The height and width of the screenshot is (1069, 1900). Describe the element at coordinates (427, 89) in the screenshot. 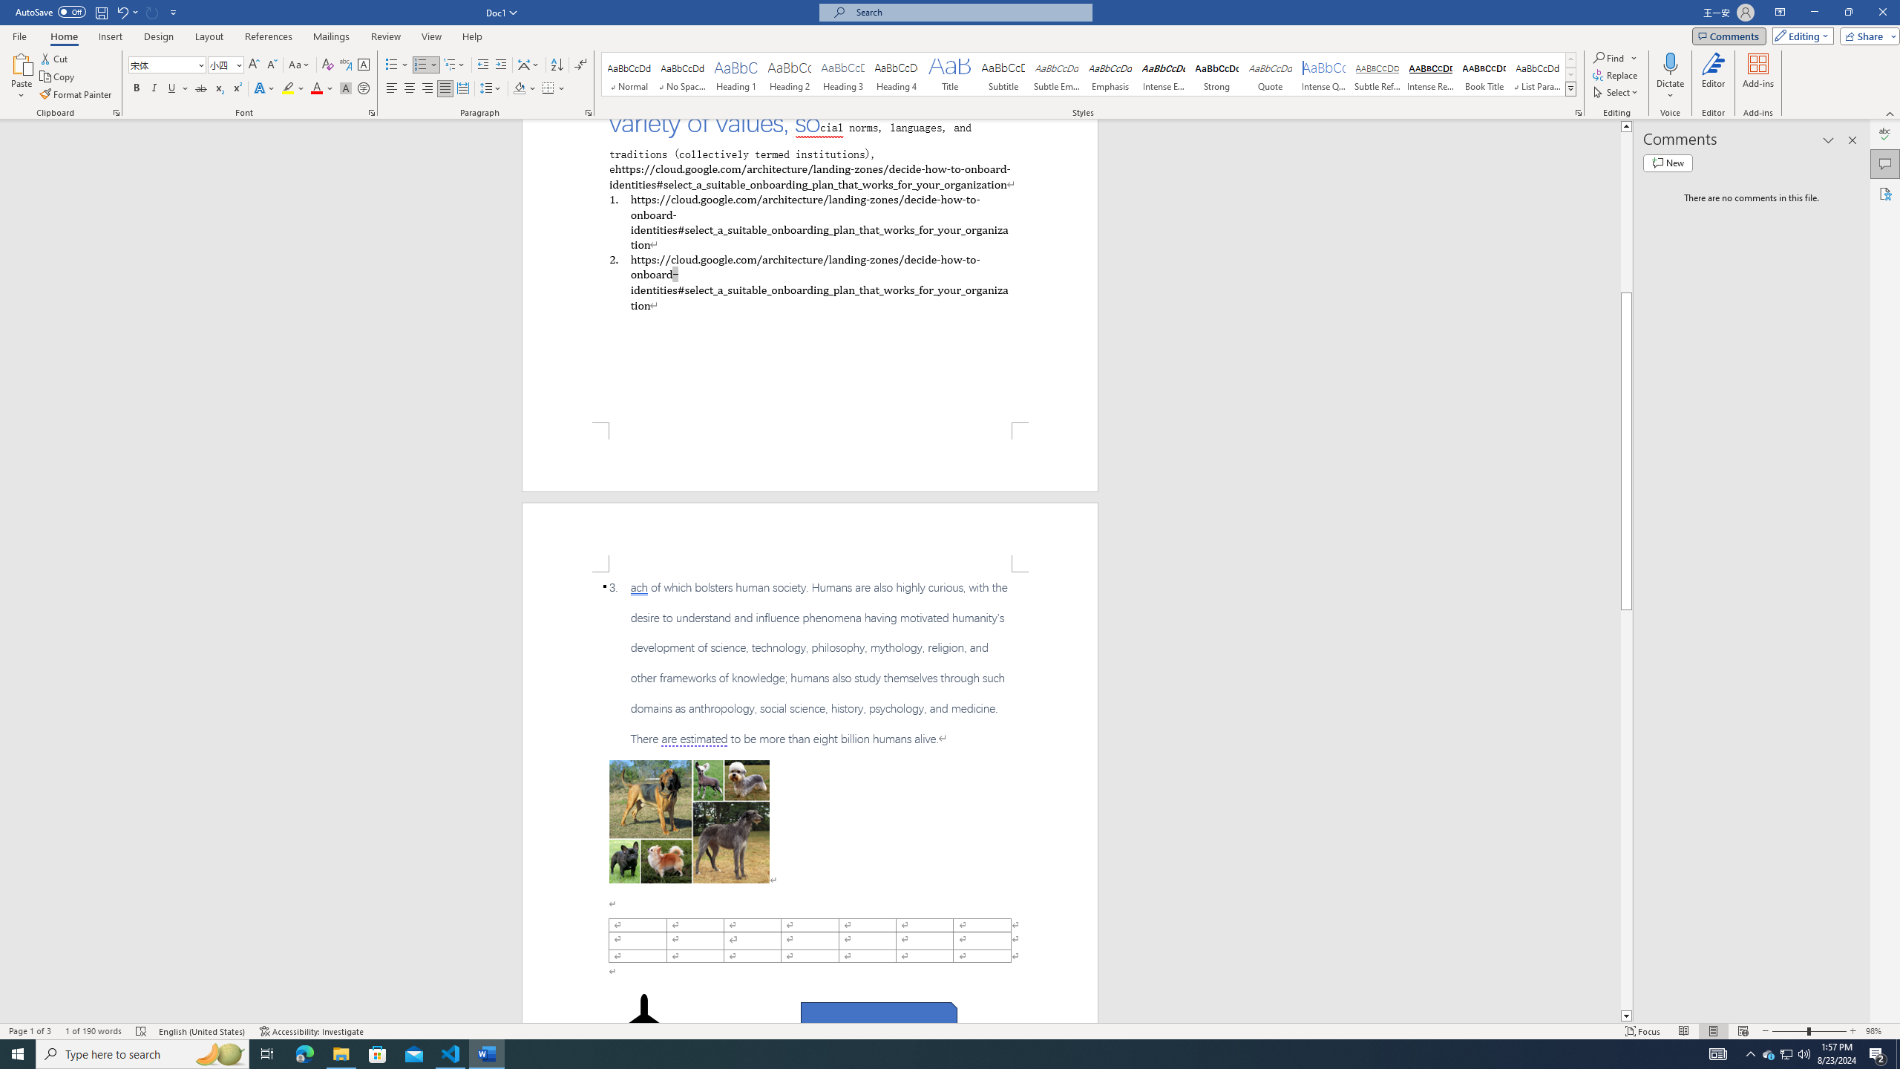

I see `Align Right` at that location.